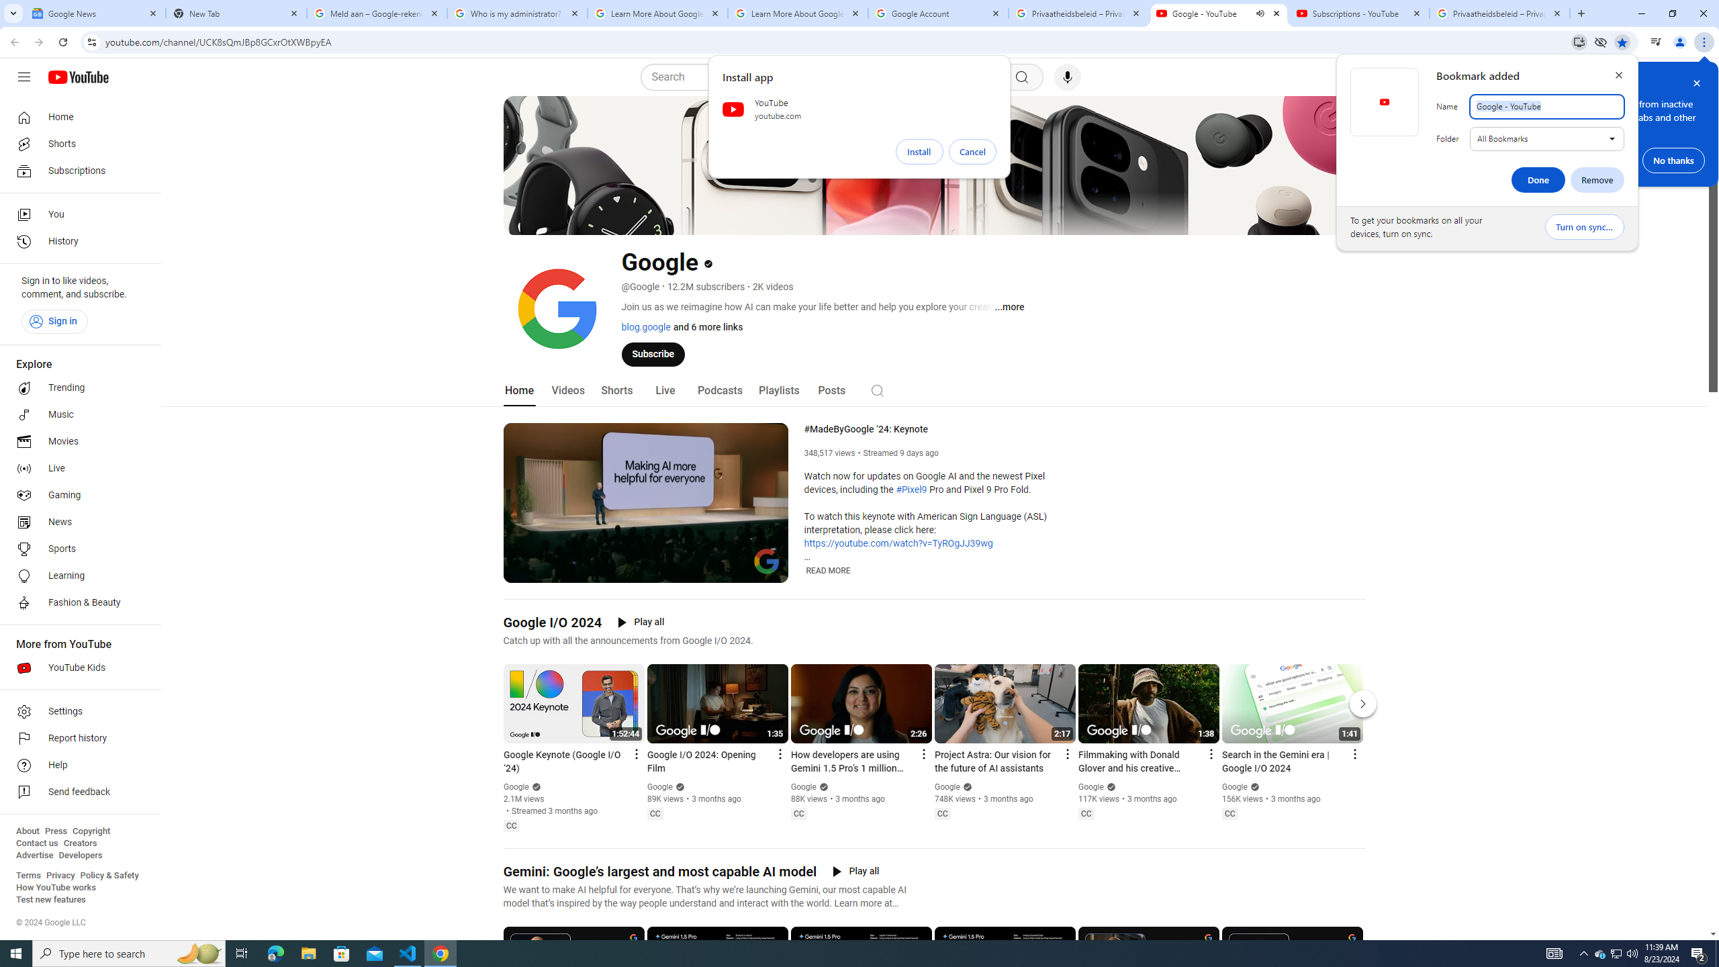 The width and height of the screenshot is (1719, 967). What do you see at coordinates (24, 77) in the screenshot?
I see `Guide` at bounding box center [24, 77].